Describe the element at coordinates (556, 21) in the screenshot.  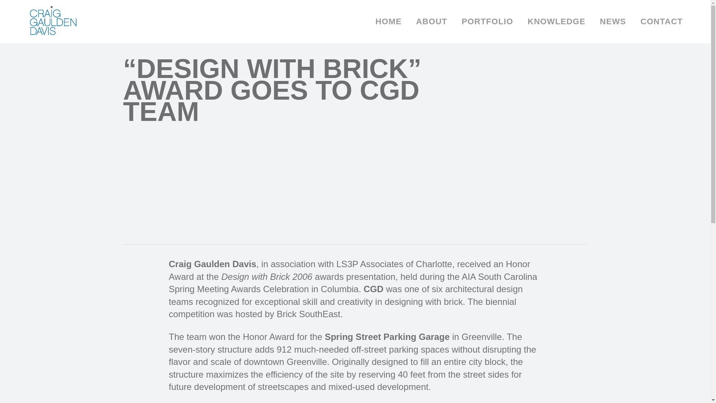
I see `KNOWLEDGE` at that location.